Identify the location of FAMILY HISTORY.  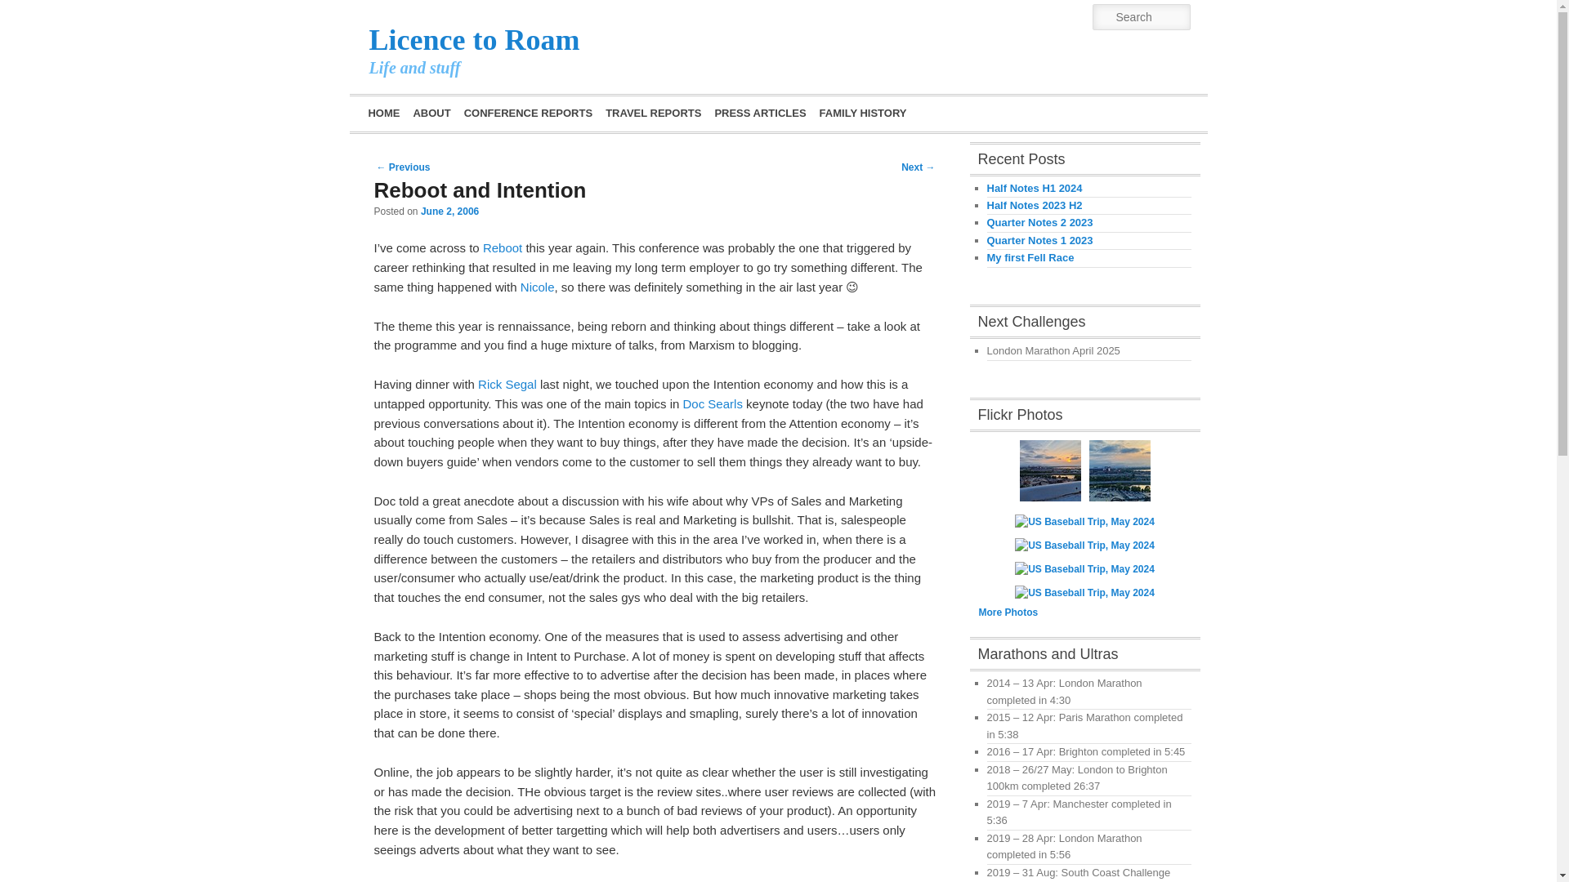
(863, 113).